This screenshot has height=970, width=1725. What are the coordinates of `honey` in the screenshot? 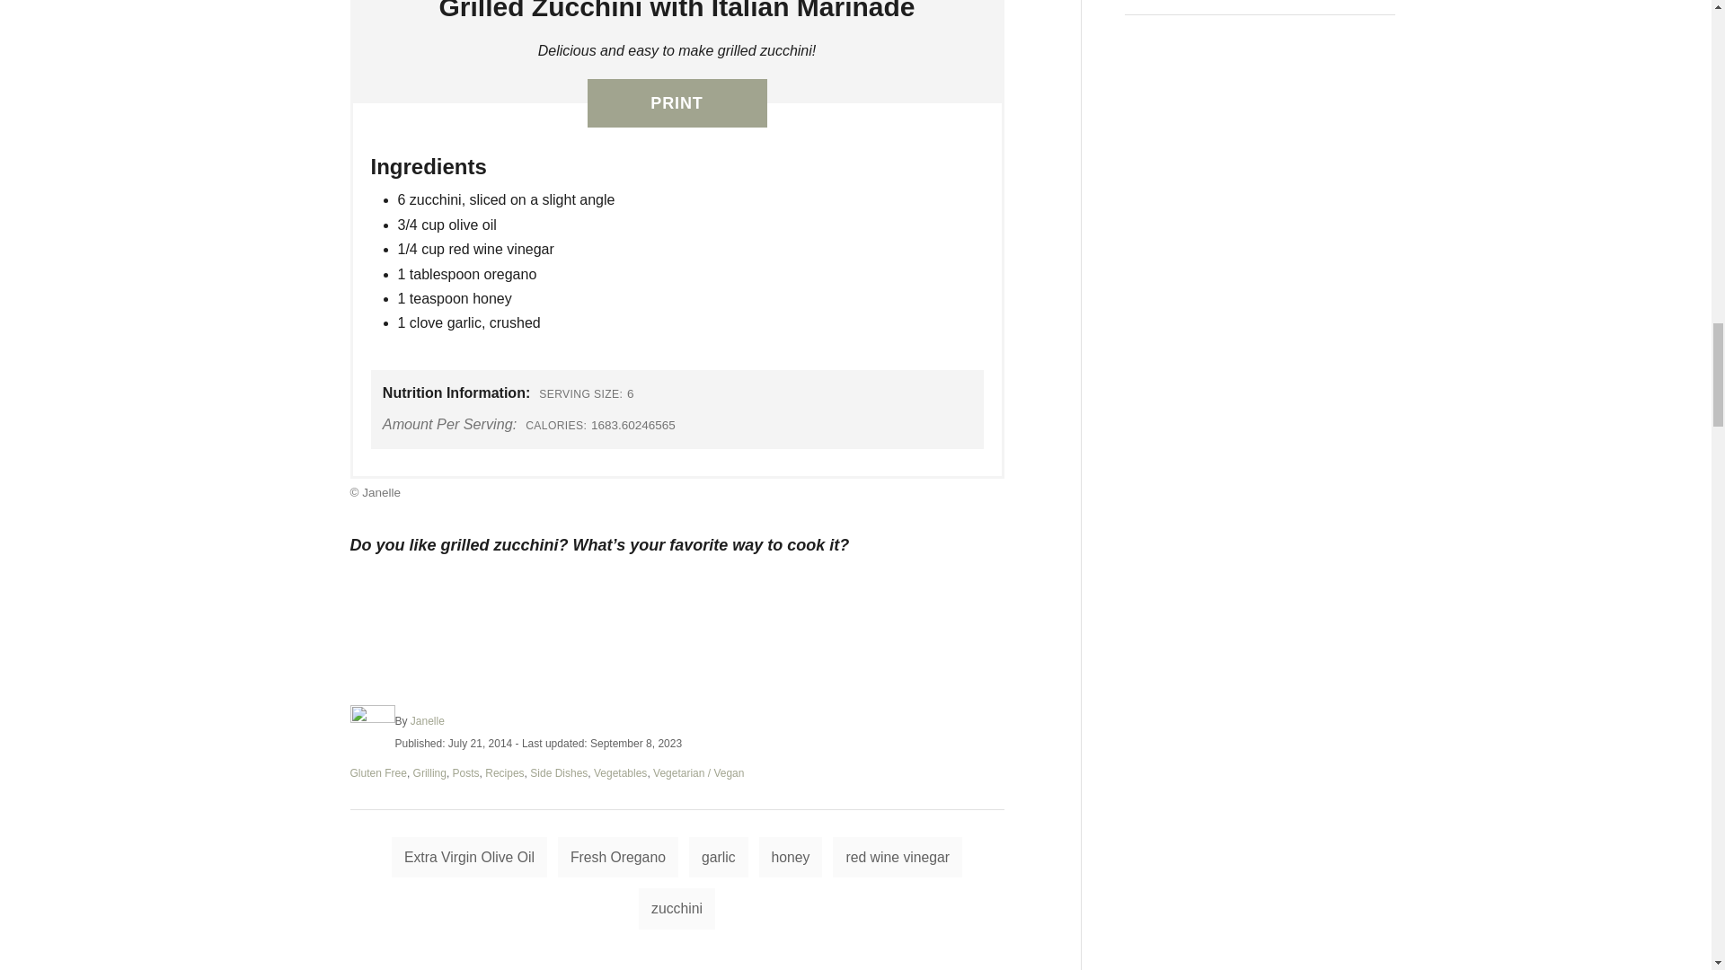 It's located at (791, 858).